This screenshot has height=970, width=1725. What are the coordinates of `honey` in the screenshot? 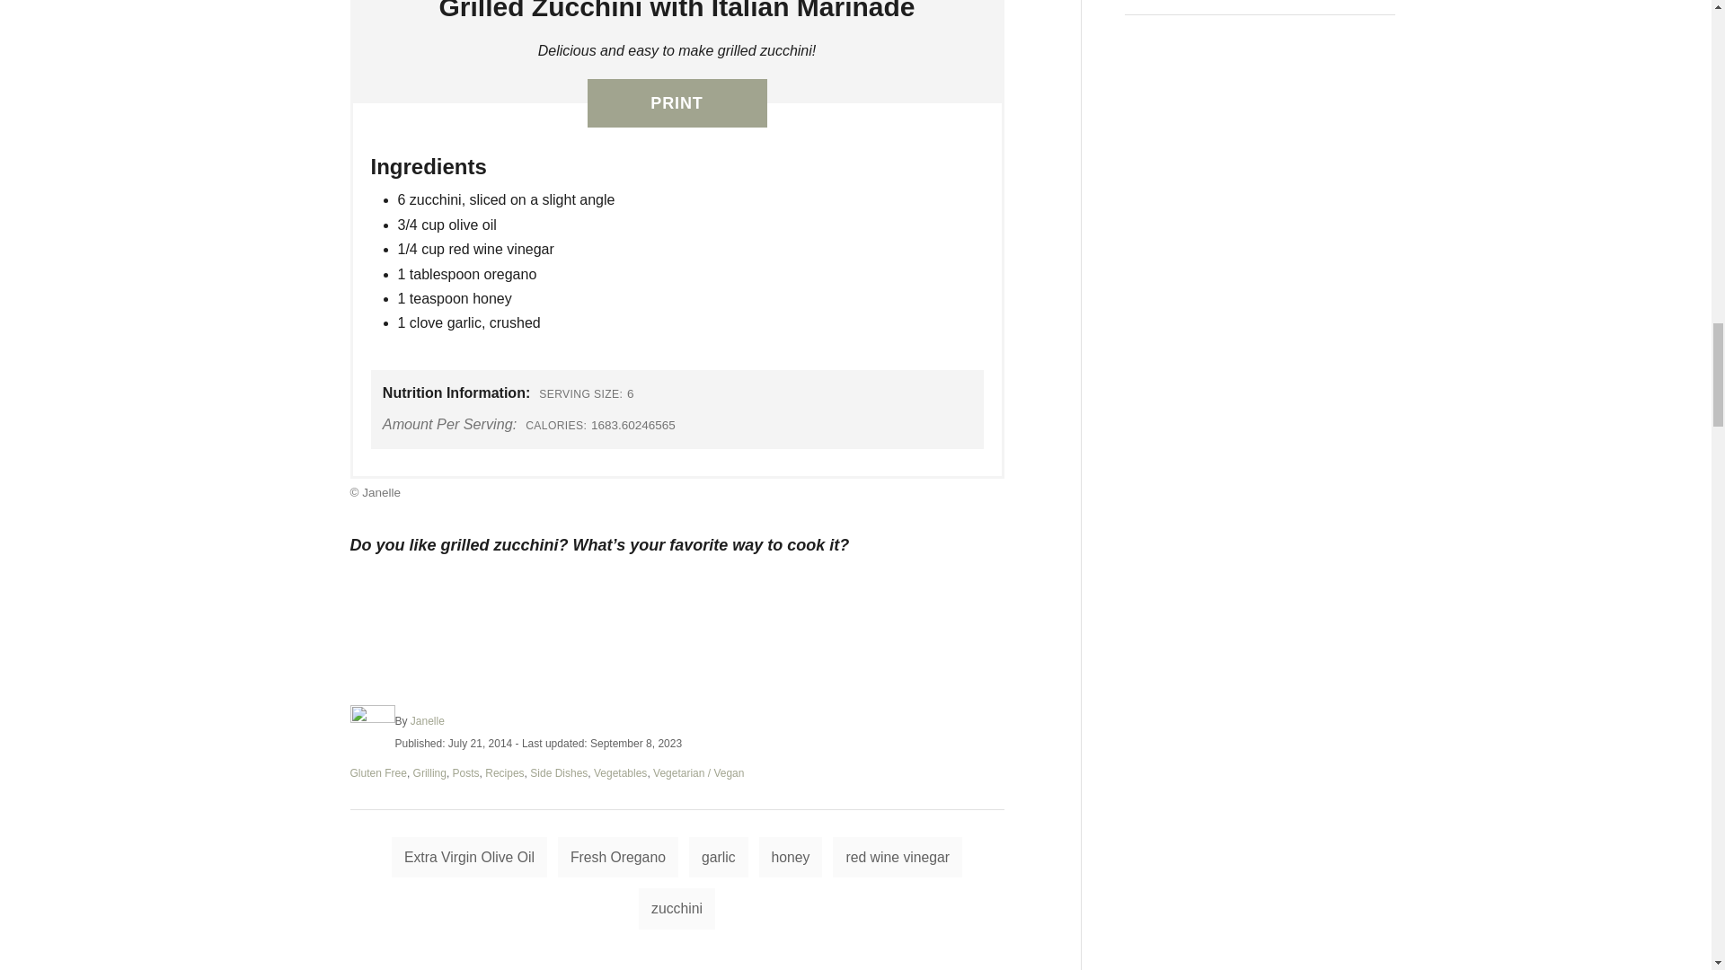 It's located at (791, 858).